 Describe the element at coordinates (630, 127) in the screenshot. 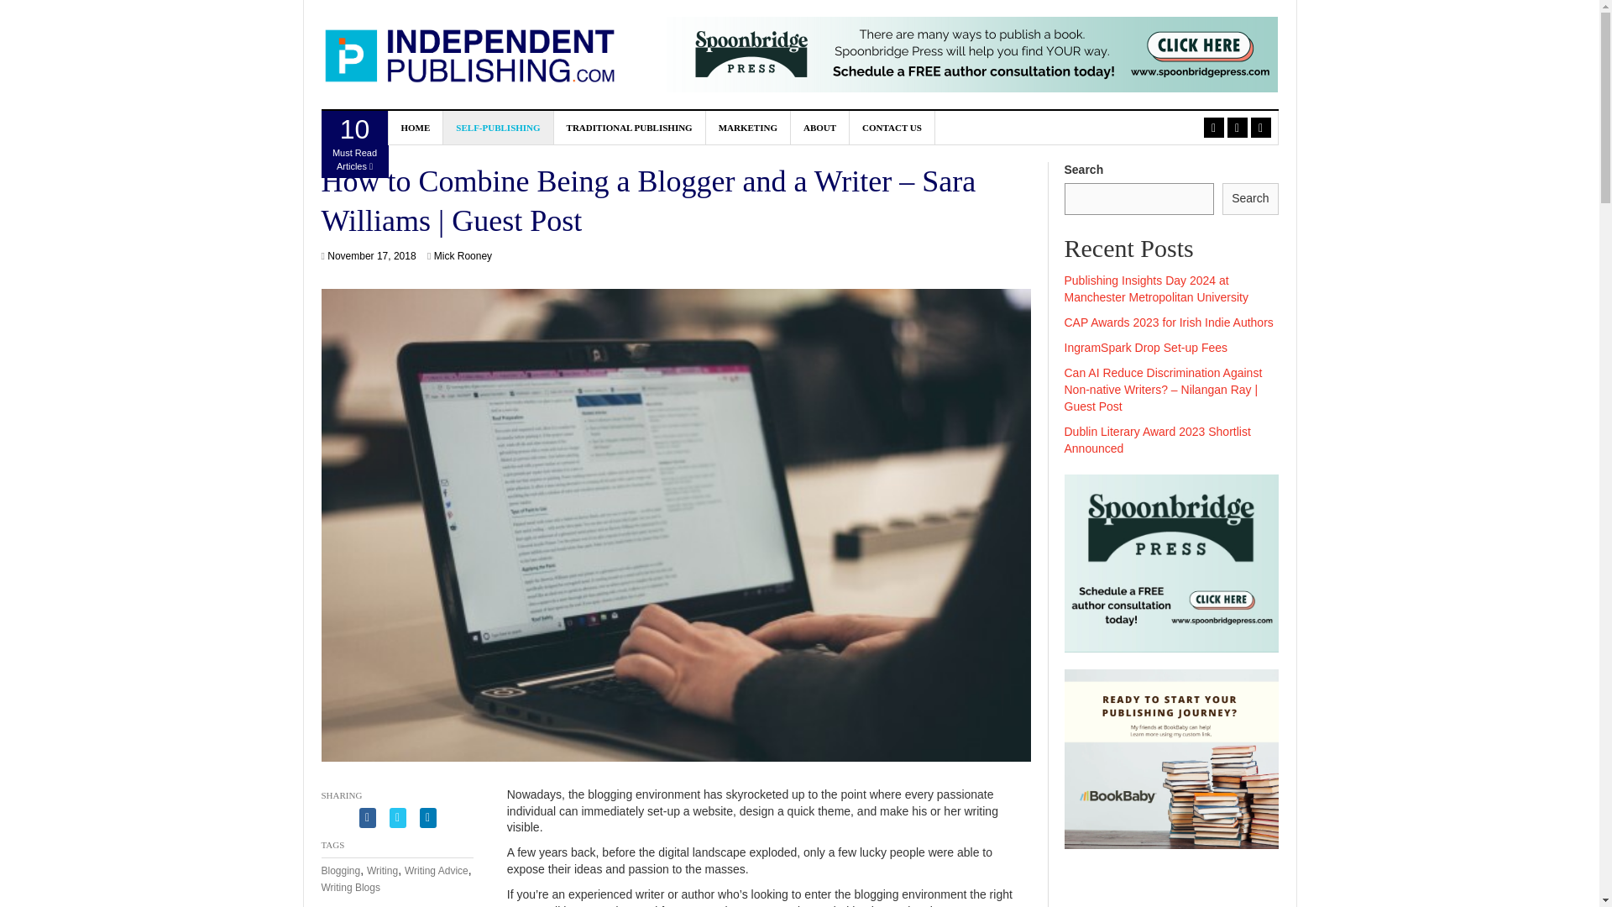

I see `The Independent Publishing Magazine` at that location.